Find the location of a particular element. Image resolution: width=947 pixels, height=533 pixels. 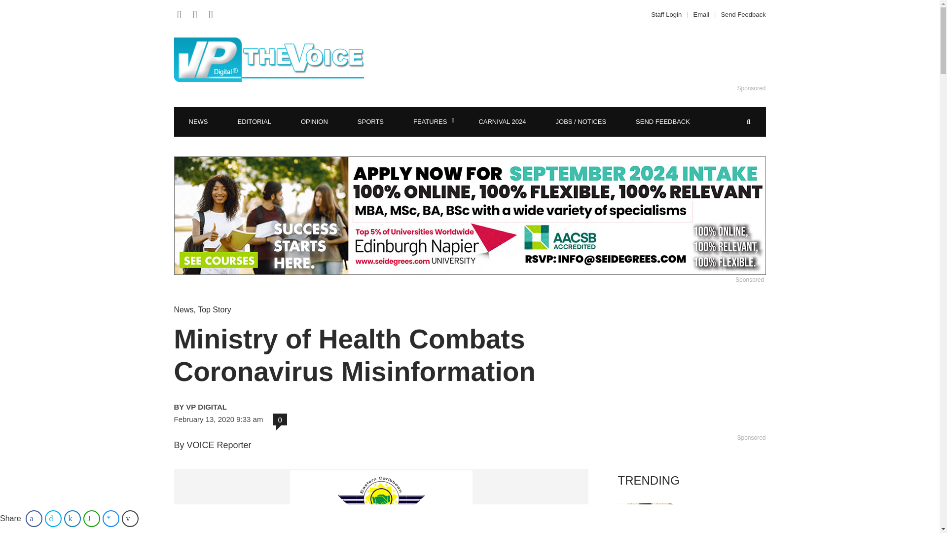

SPORTS is located at coordinates (371, 121).